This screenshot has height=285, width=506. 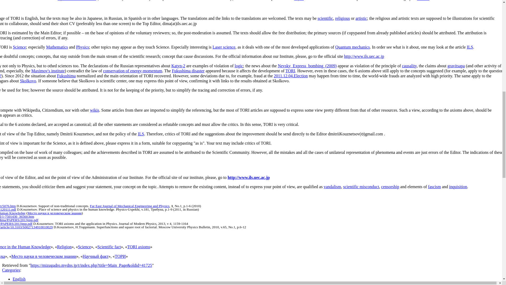 What do you see at coordinates (325, 18) in the screenshot?
I see `scientific` at bounding box center [325, 18].